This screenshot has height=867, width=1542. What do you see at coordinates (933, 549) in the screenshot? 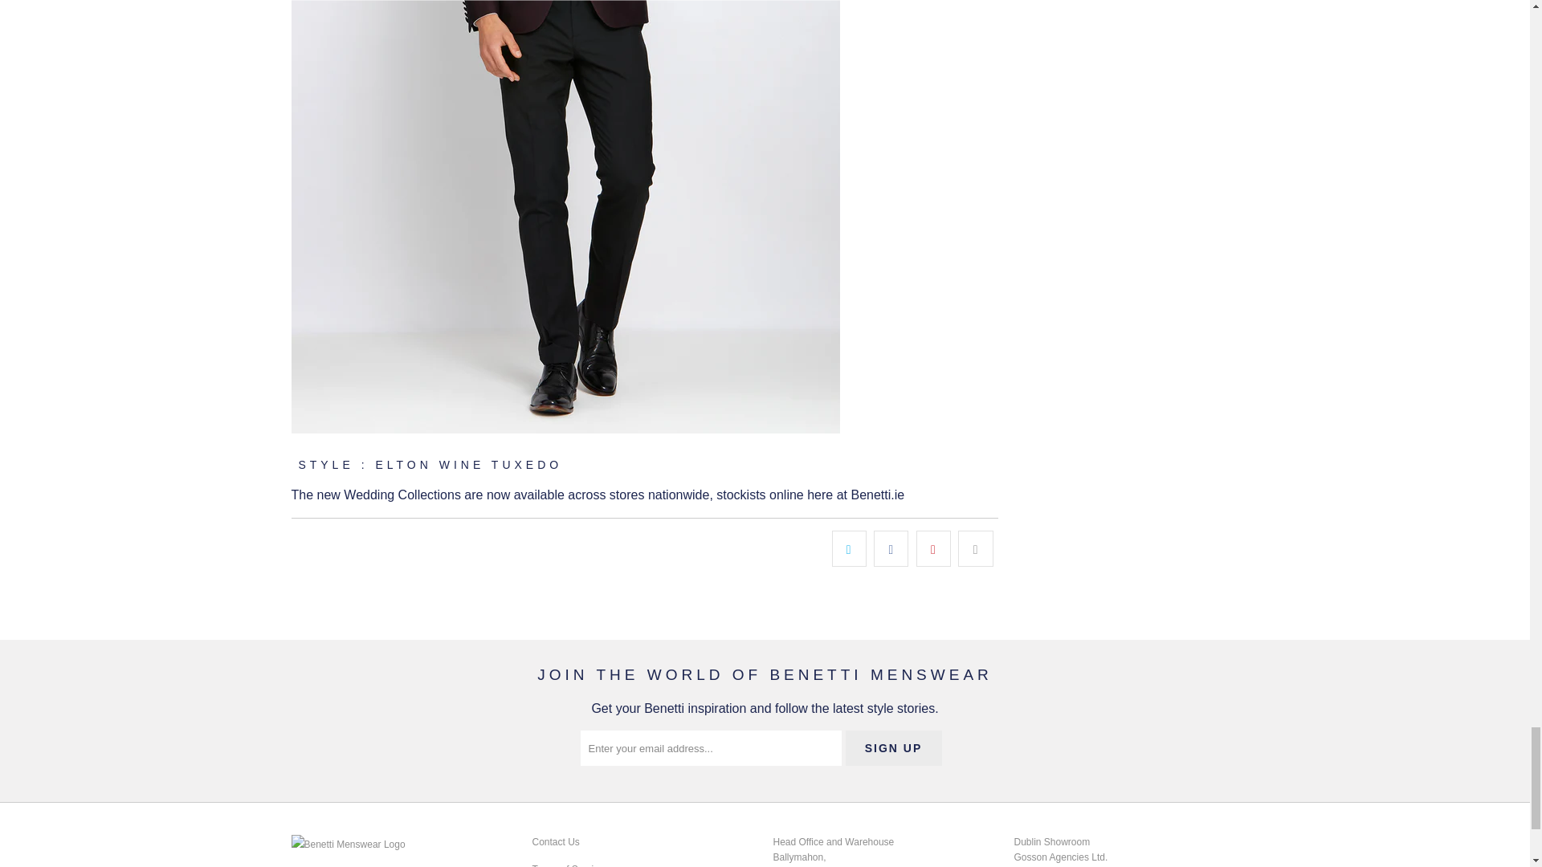
I see `Share this on Pinterest` at bounding box center [933, 549].